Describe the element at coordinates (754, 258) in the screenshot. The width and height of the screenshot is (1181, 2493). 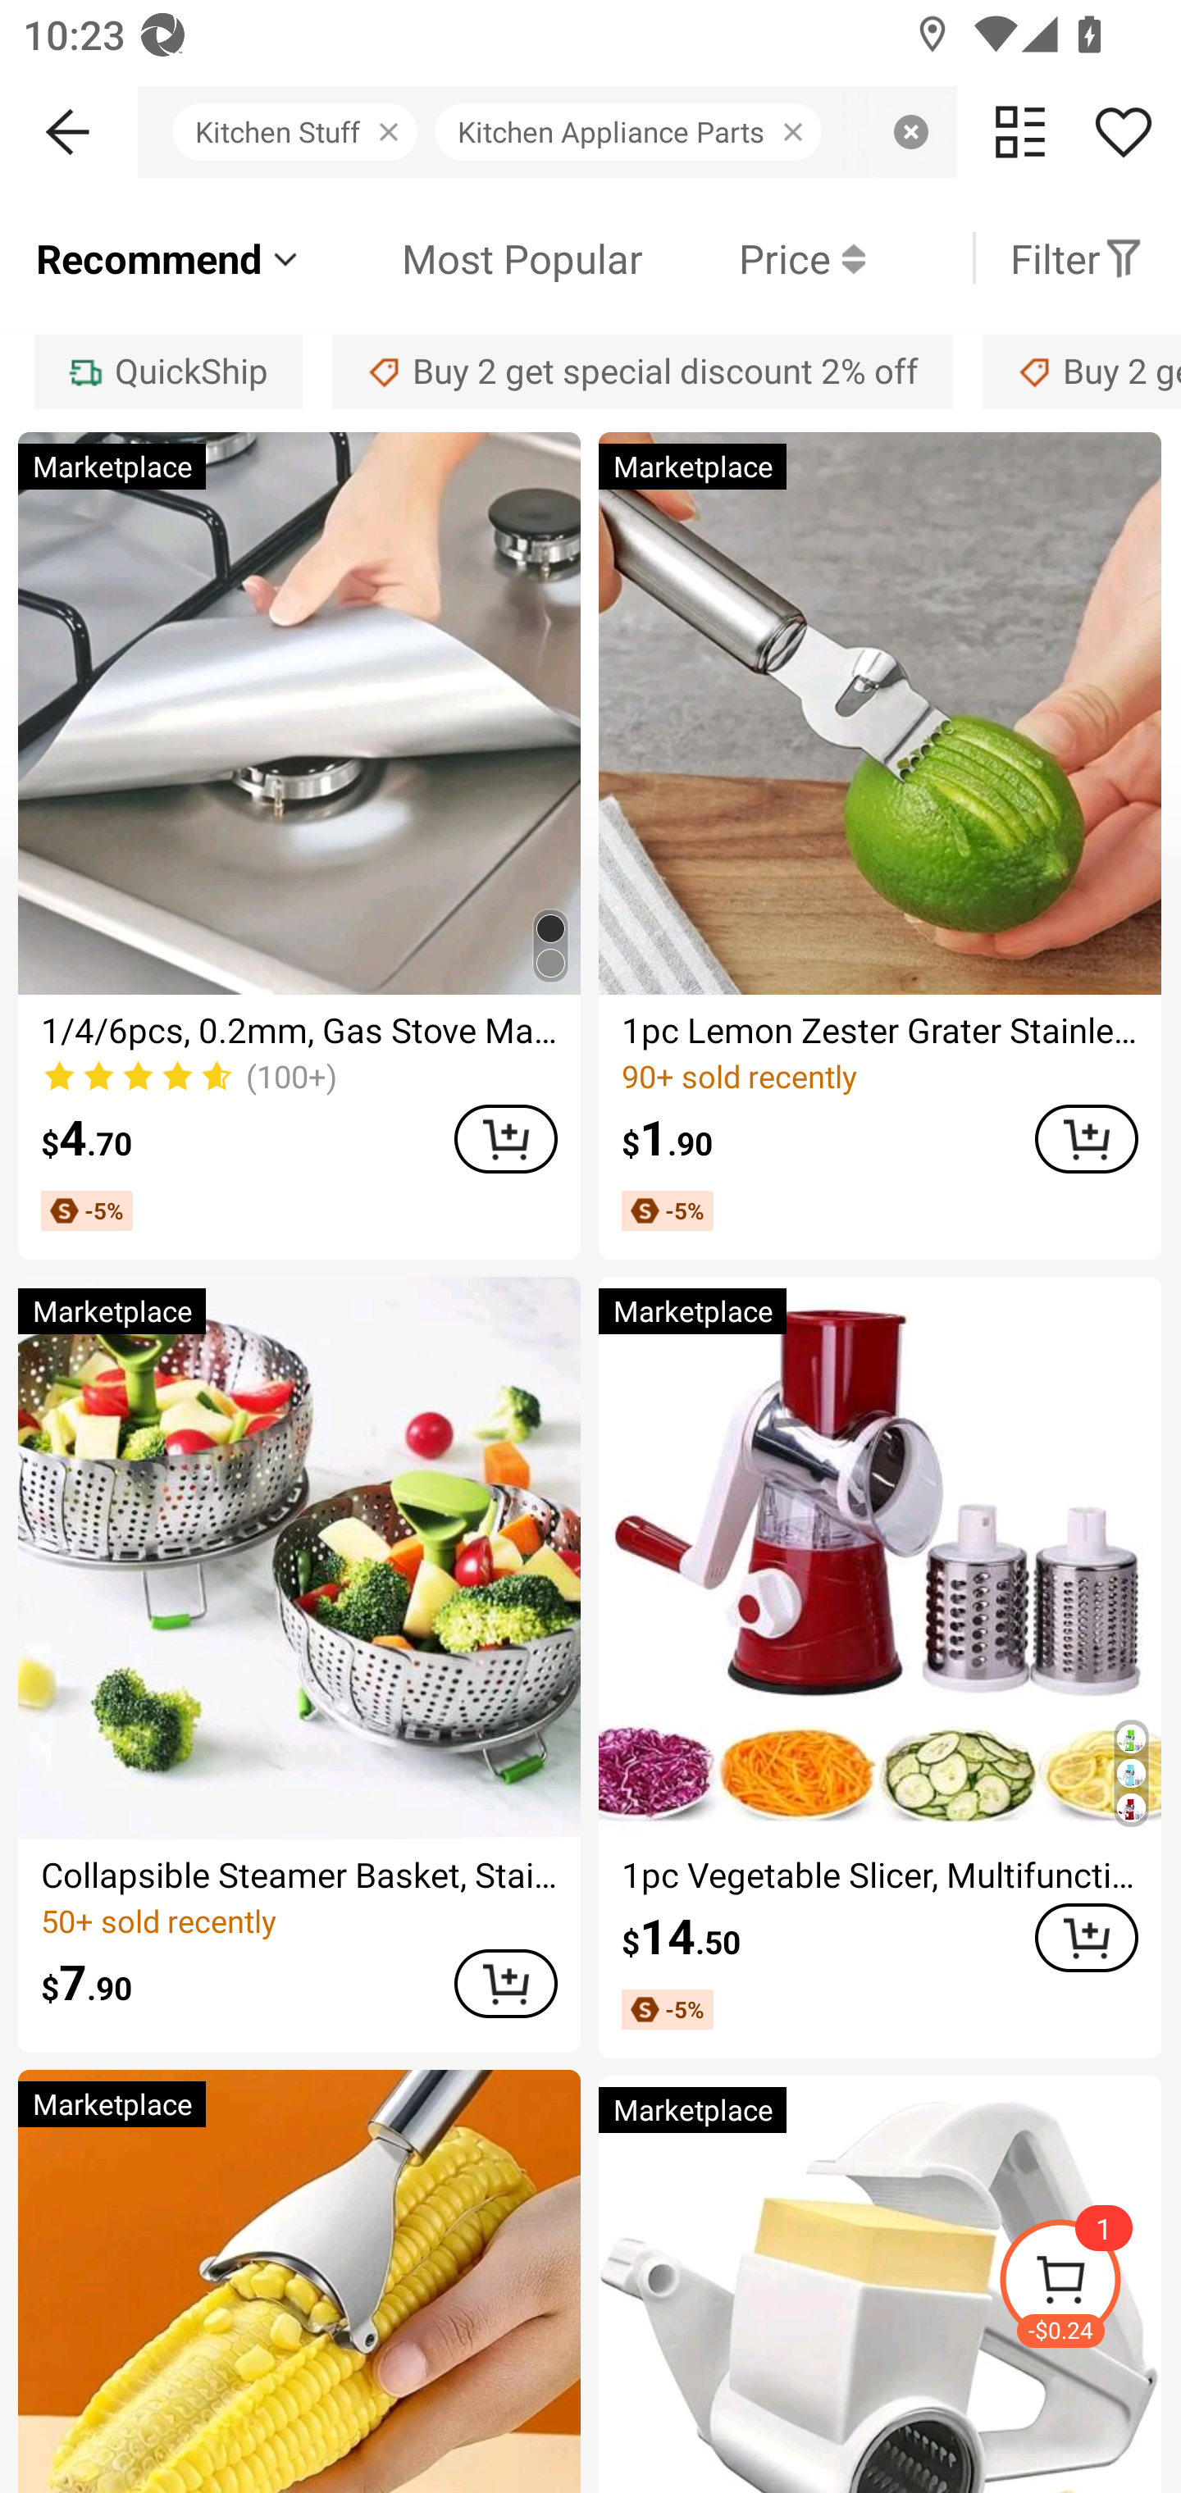
I see `Price` at that location.